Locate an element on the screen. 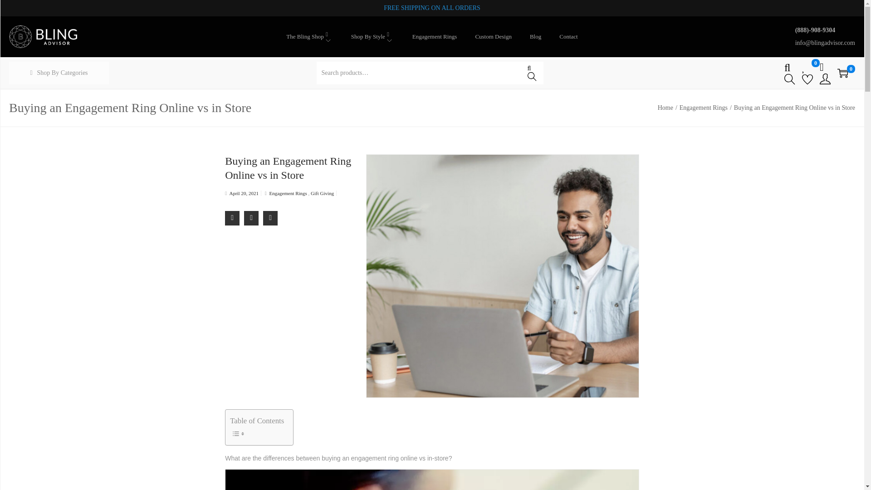 This screenshot has width=871, height=490. View all posts in Gift Giving is located at coordinates (322, 193).